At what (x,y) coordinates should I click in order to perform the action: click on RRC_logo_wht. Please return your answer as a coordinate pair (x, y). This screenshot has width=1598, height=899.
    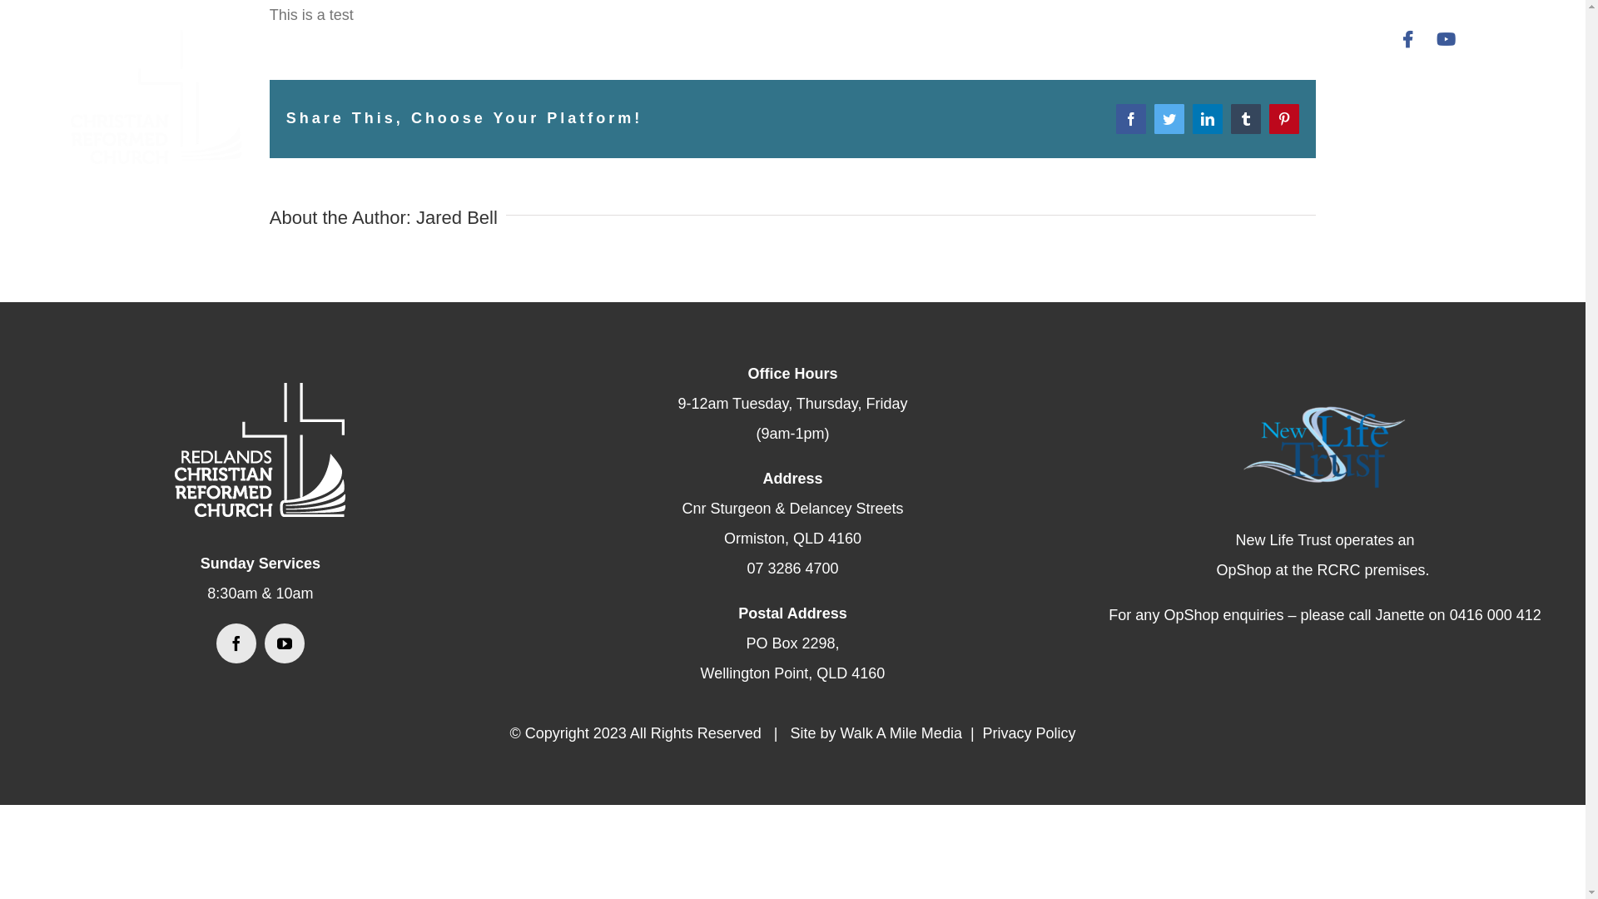
    Looking at the image, I should click on (260, 449).